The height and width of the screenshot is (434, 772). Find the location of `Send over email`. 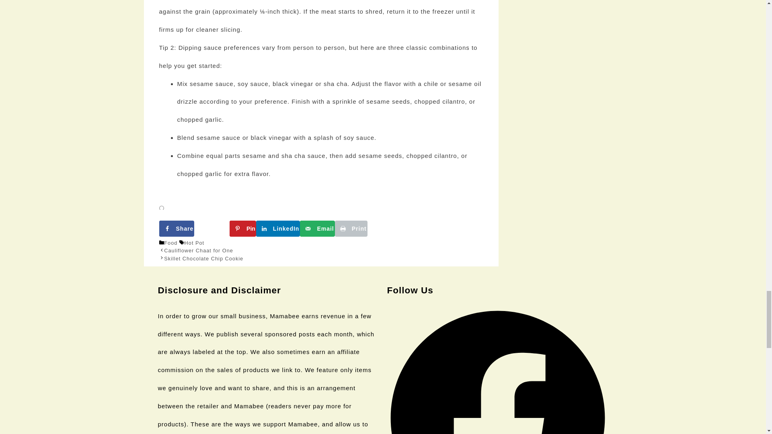

Send over email is located at coordinates (317, 228).